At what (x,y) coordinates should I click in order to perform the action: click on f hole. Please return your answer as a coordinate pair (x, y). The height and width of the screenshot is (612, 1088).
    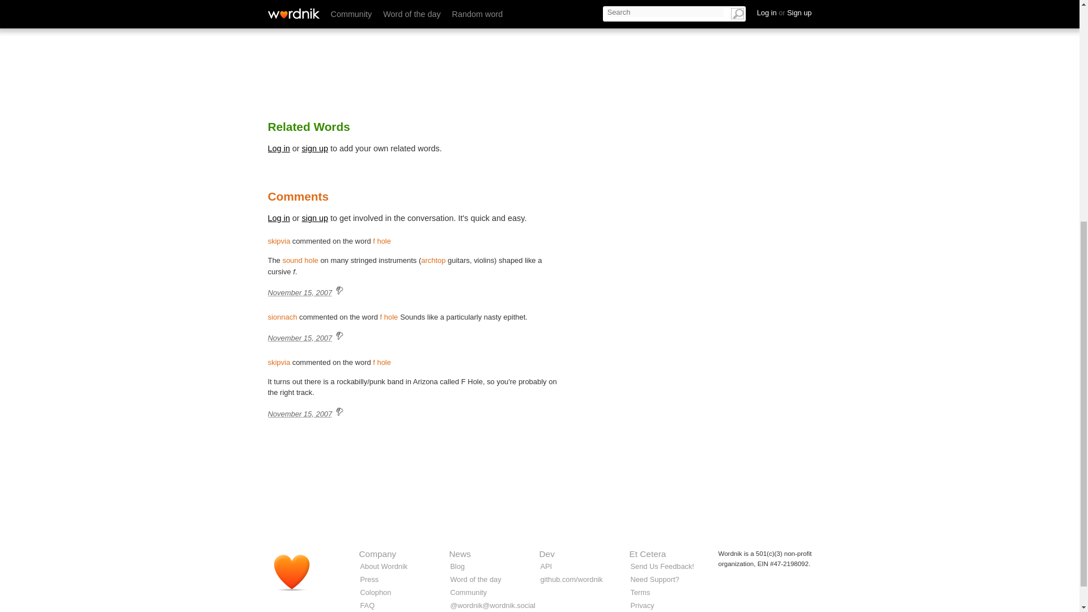
    Looking at the image, I should click on (389, 317).